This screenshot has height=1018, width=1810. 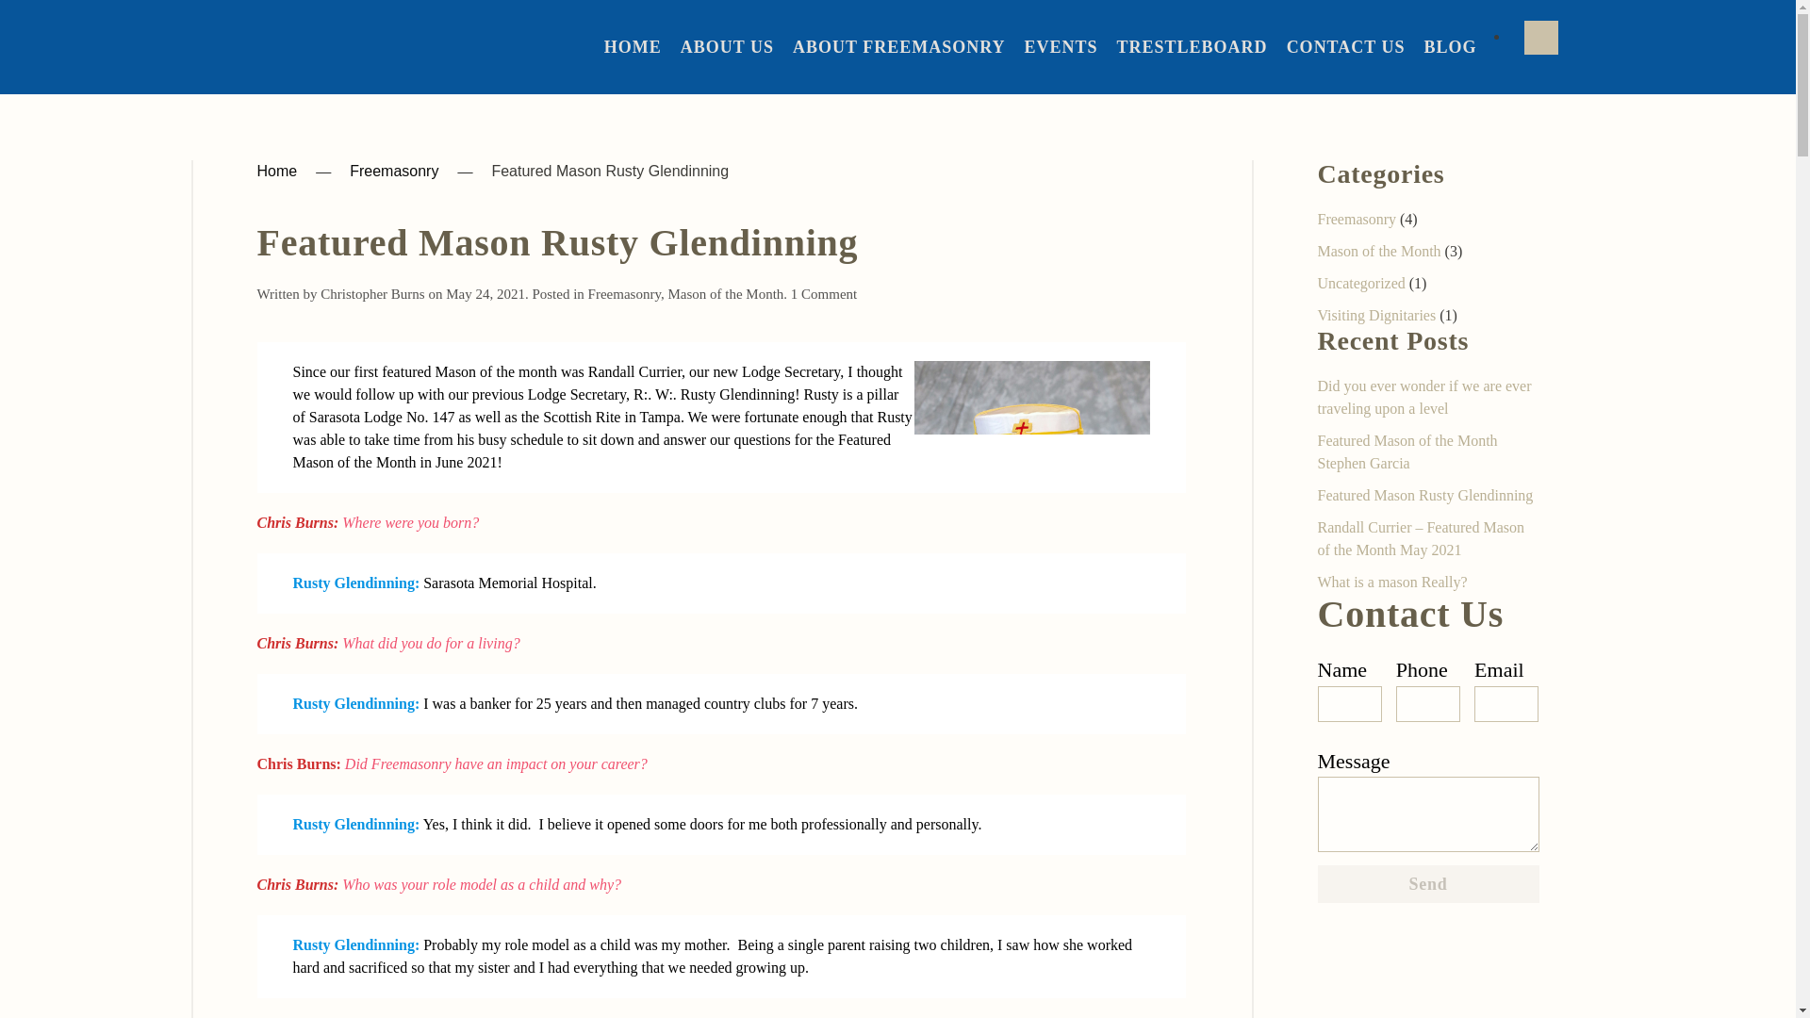 I want to click on Sarasota Lodge No. 147, so click(x=728, y=47).